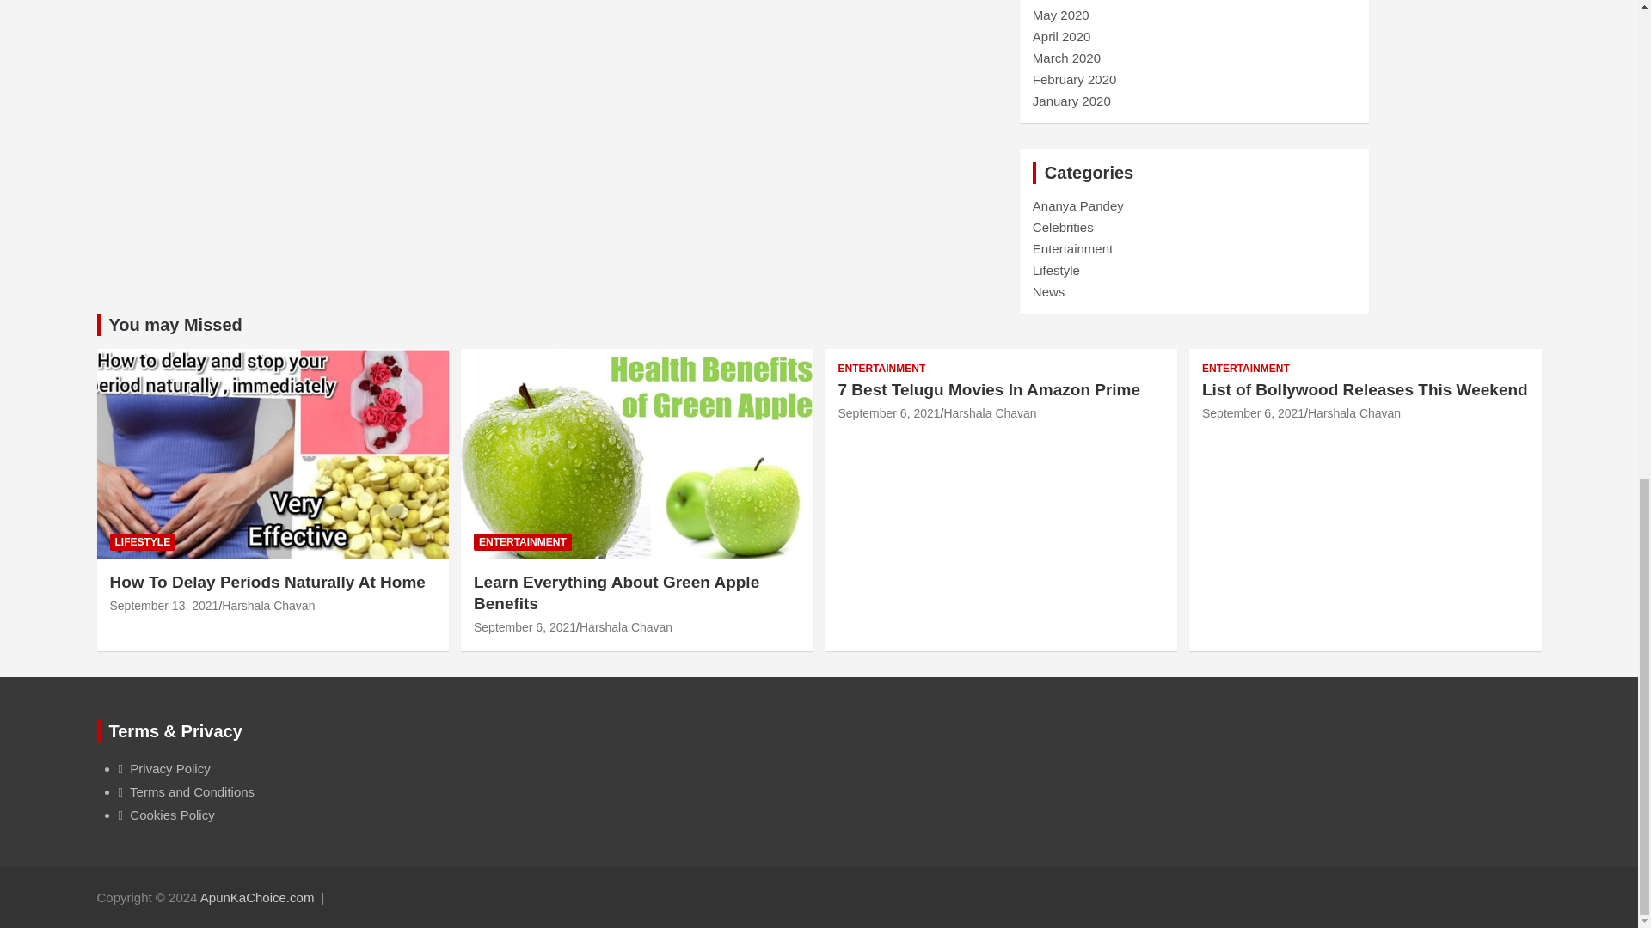 This screenshot has width=1651, height=928. Describe the element at coordinates (887, 413) in the screenshot. I see `7 Best Telugu Movies In Amazon Prime` at that location.